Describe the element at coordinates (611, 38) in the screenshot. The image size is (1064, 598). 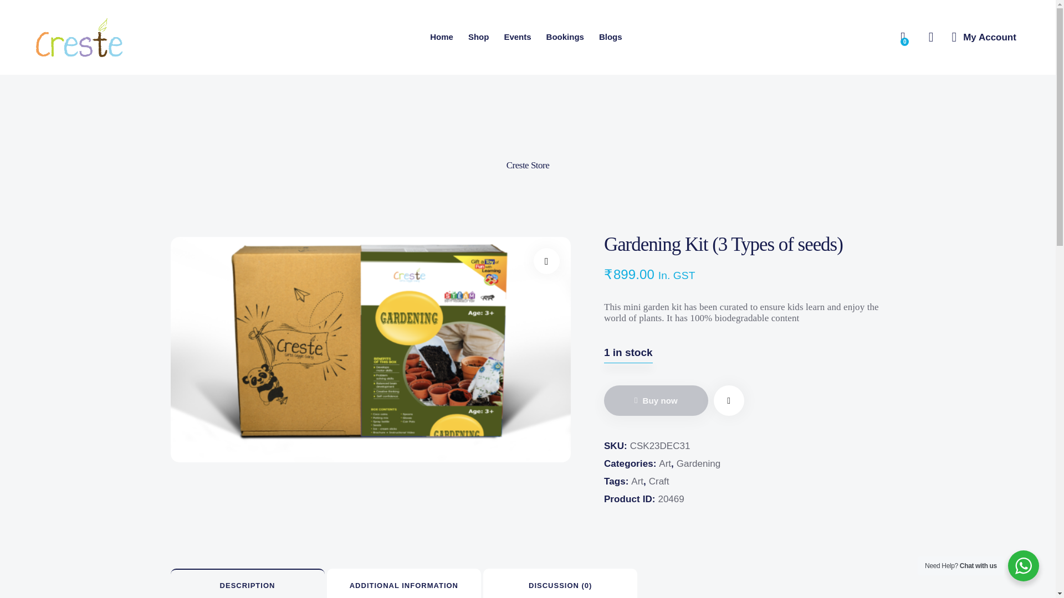
I see `Blogs` at that location.